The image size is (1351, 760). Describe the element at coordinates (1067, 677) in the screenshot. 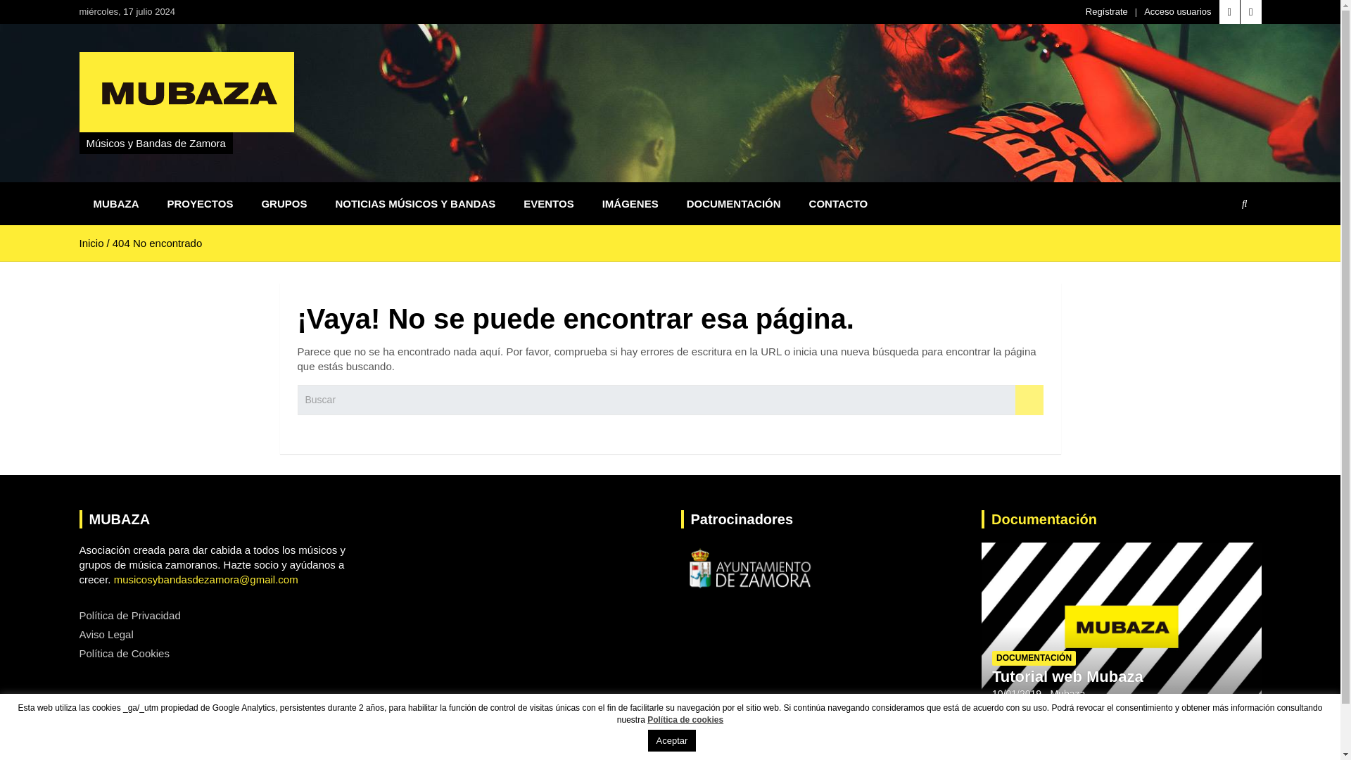

I see `Tutorial web Mubaza` at that location.